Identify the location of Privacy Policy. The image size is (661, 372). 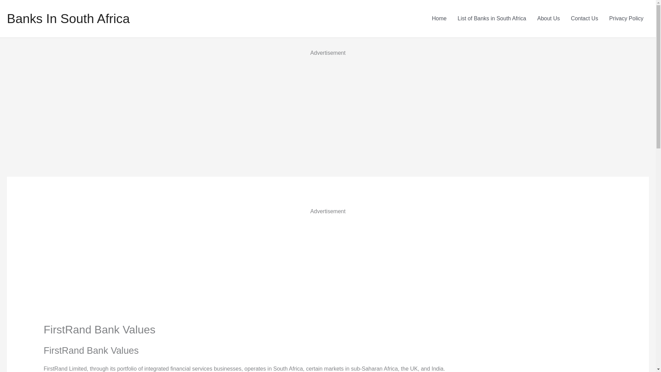
(626, 19).